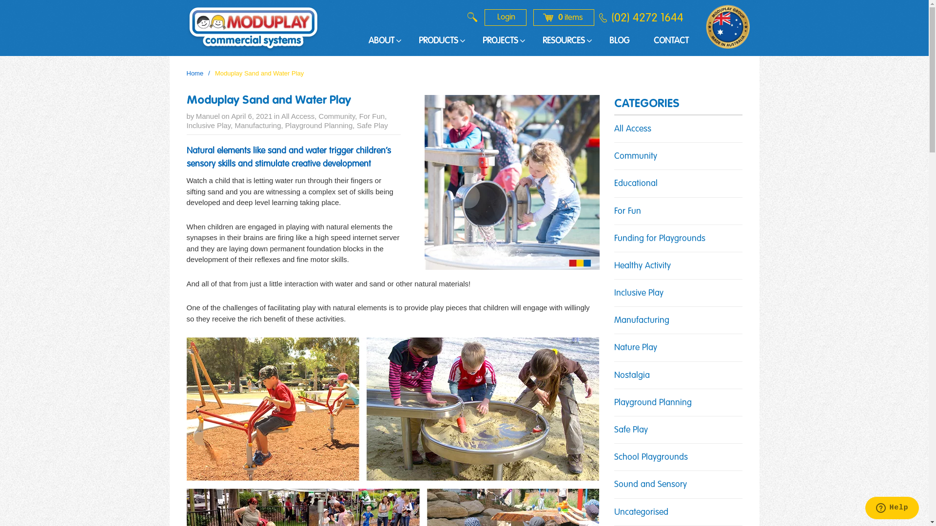 The image size is (936, 526). What do you see at coordinates (660, 239) in the screenshot?
I see `Funding for Playgrounds` at bounding box center [660, 239].